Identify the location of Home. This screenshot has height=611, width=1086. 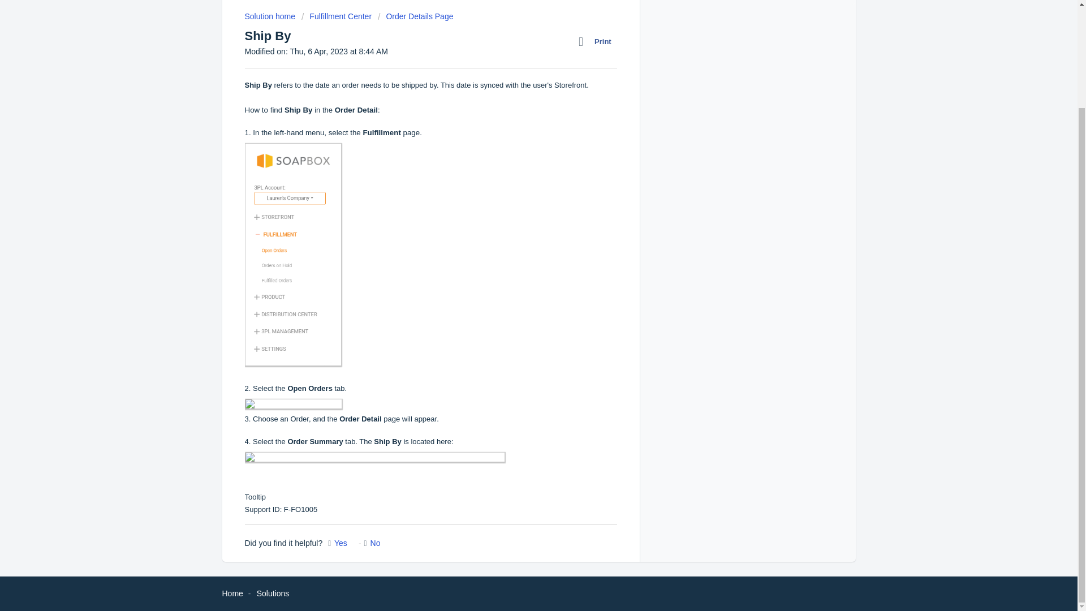
(232, 593).